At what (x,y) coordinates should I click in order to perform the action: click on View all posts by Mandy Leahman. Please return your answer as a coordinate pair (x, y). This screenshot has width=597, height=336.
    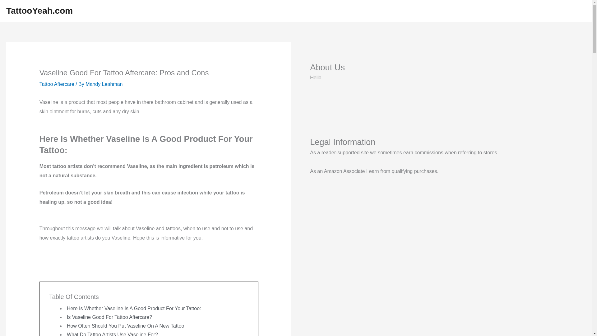
    Looking at the image, I should click on (104, 84).